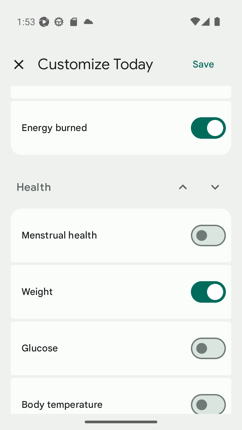  What do you see at coordinates (121, 292) in the screenshot?
I see `Weight` at bounding box center [121, 292].